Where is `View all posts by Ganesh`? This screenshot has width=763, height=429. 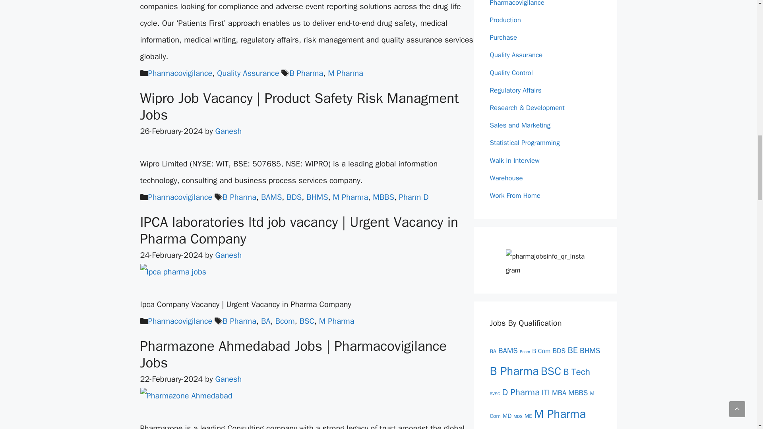
View all posts by Ganesh is located at coordinates (228, 131).